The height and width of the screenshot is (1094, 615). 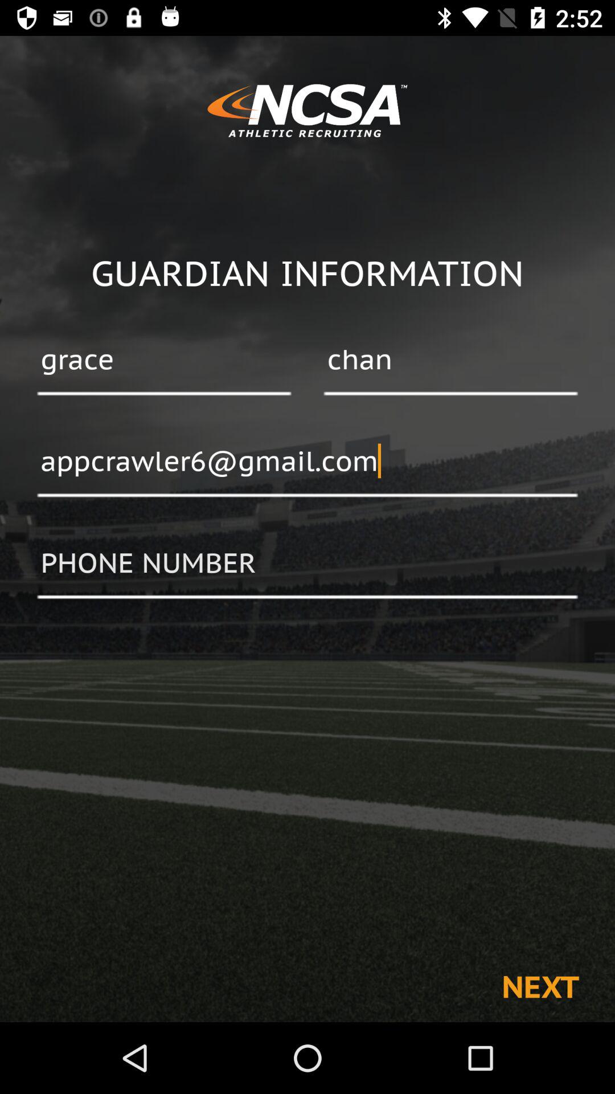 I want to click on select item to the right of grace, so click(x=450, y=361).